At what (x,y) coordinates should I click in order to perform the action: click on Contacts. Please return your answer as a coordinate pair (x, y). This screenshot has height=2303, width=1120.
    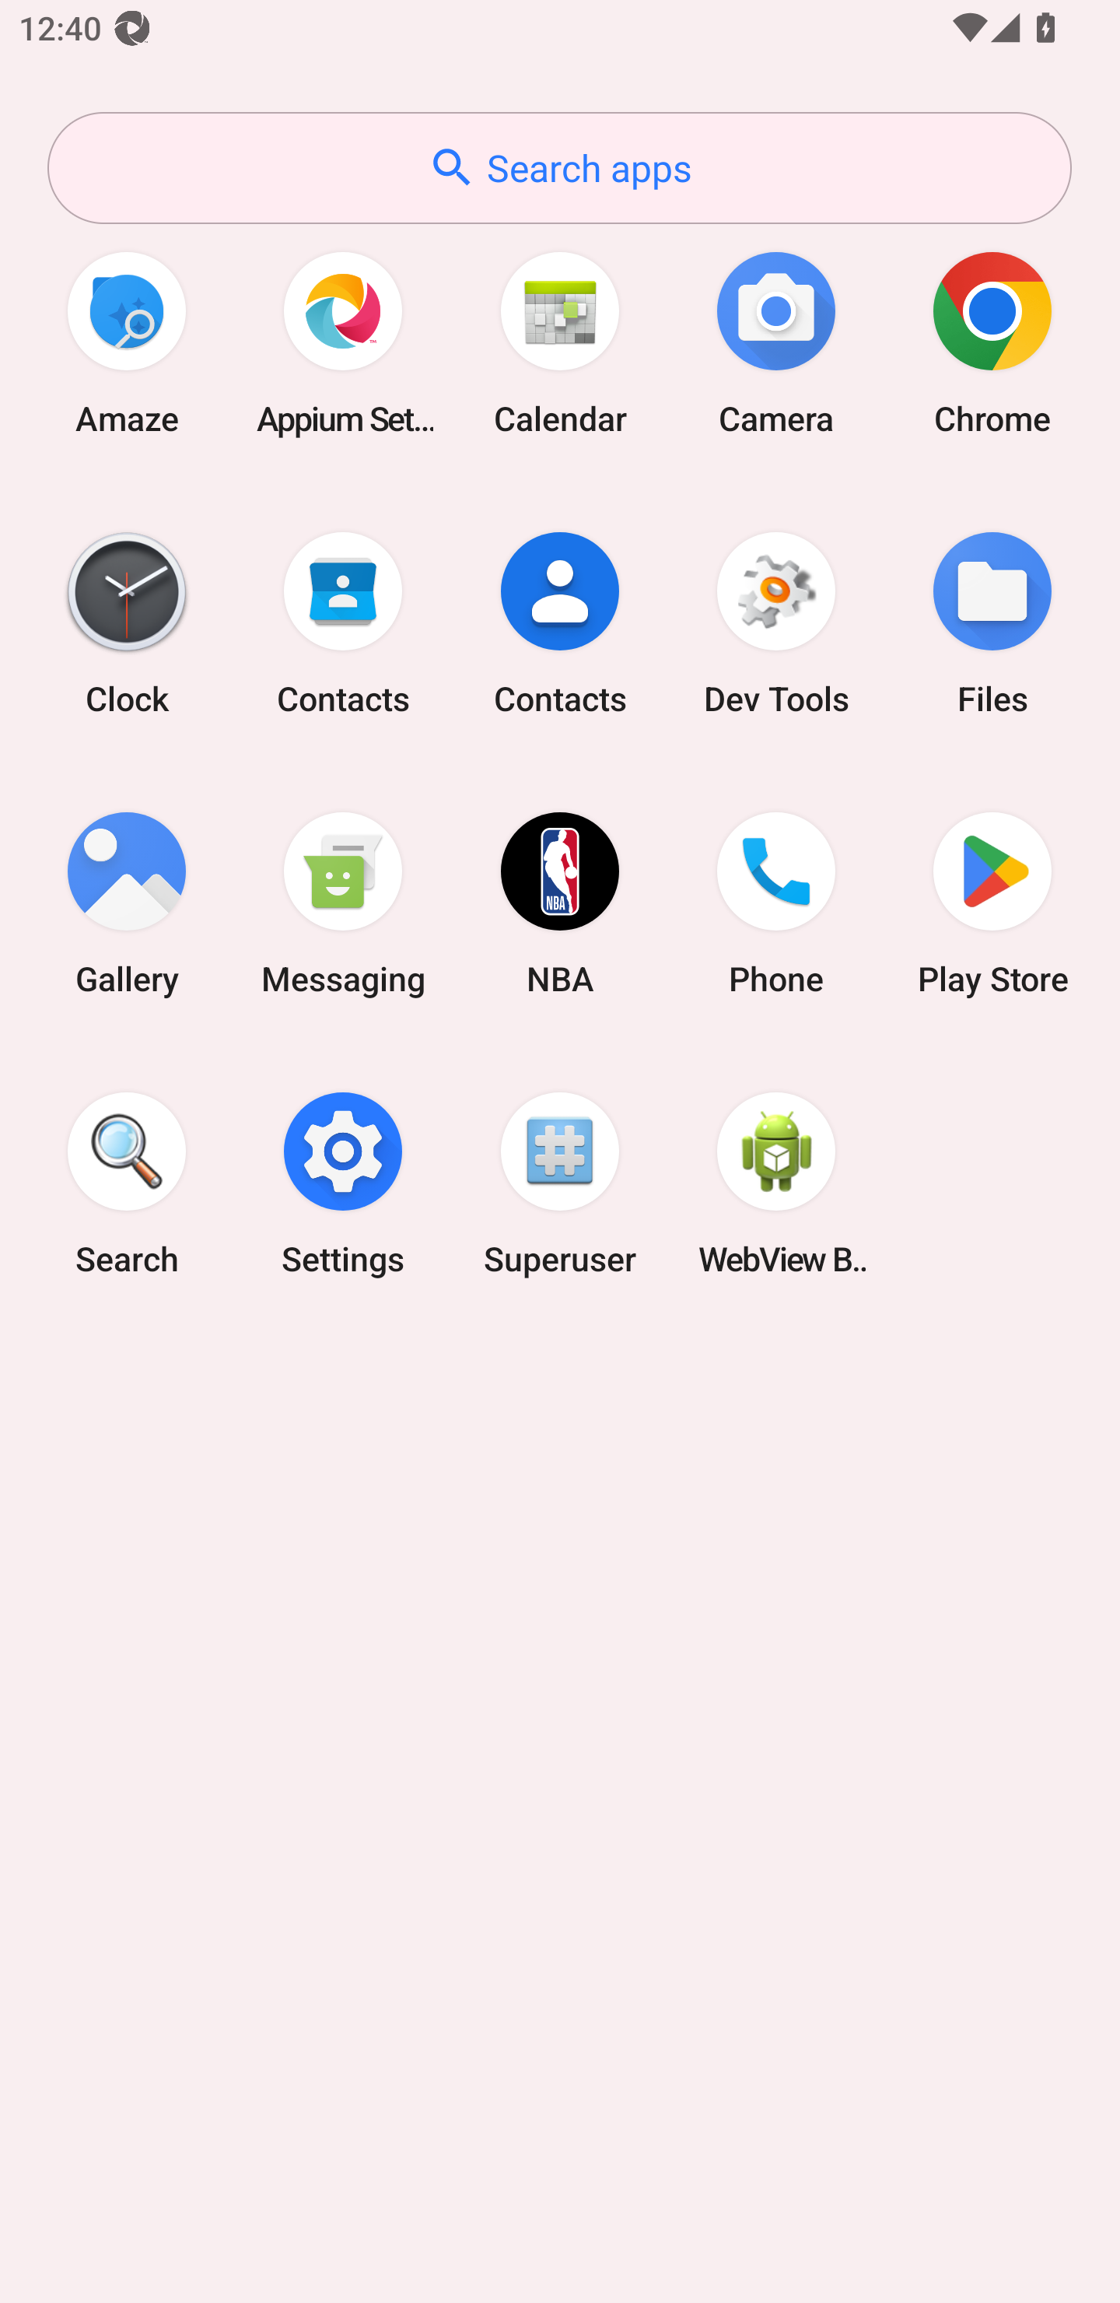
    Looking at the image, I should click on (343, 622).